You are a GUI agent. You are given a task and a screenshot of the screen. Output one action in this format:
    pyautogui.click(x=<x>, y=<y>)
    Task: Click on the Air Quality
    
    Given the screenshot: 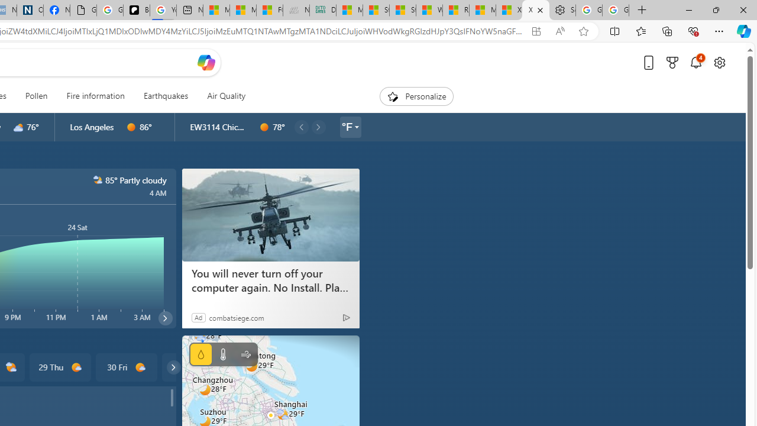 What is the action you would take?
    pyautogui.click(x=222, y=96)
    